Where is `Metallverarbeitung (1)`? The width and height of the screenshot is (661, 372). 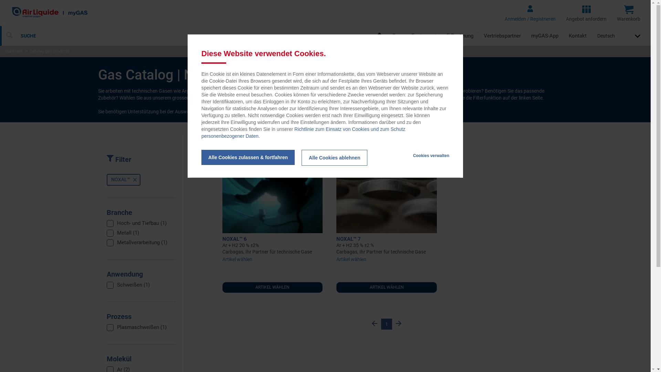
Metallverarbeitung (1) is located at coordinates (142, 242).